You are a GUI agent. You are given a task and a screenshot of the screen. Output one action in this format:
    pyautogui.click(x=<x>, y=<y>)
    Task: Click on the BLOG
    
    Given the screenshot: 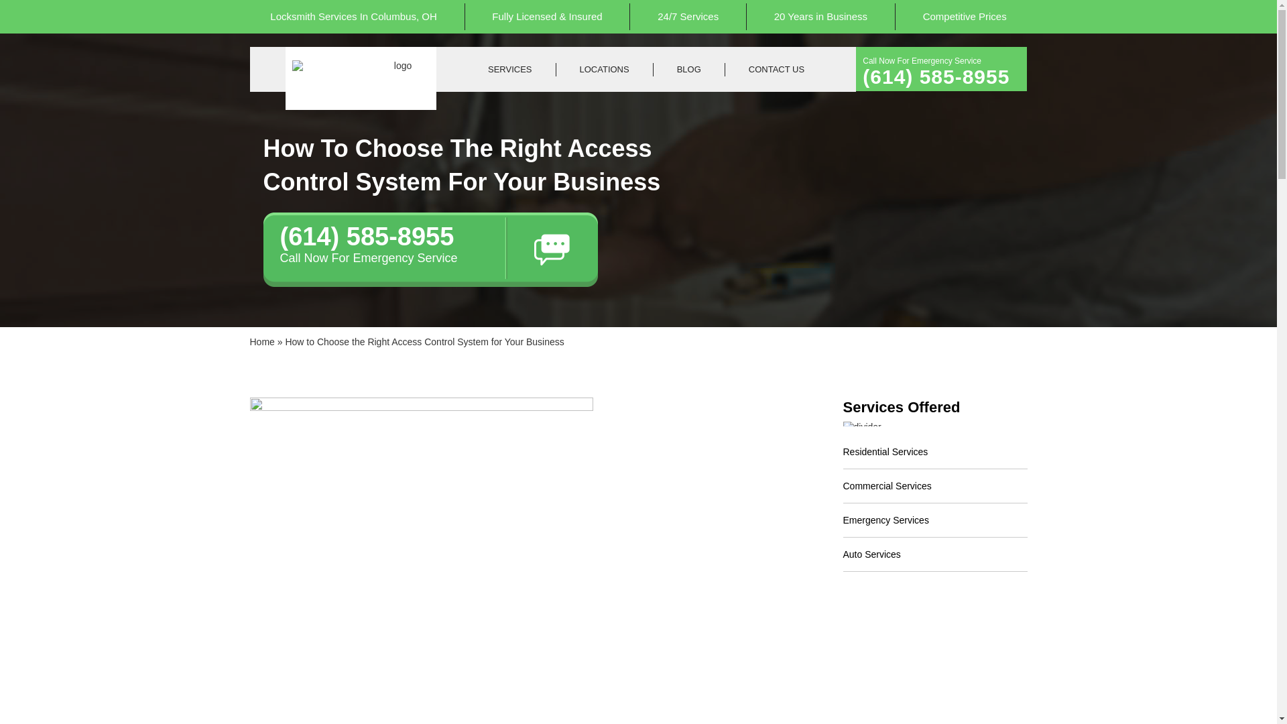 What is the action you would take?
    pyautogui.click(x=689, y=70)
    